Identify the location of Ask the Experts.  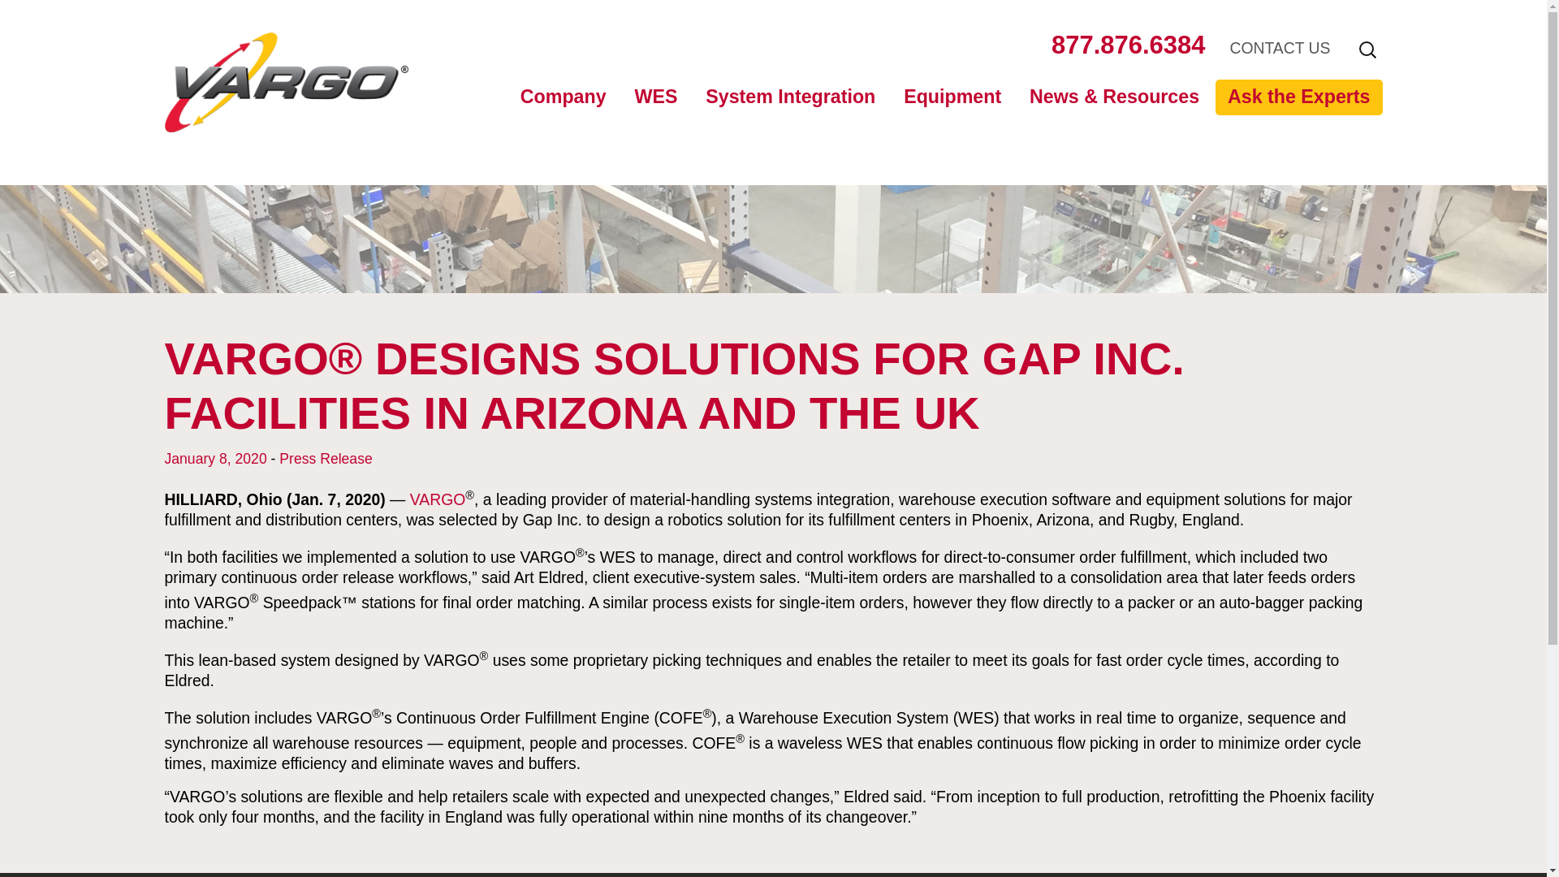
(1299, 97).